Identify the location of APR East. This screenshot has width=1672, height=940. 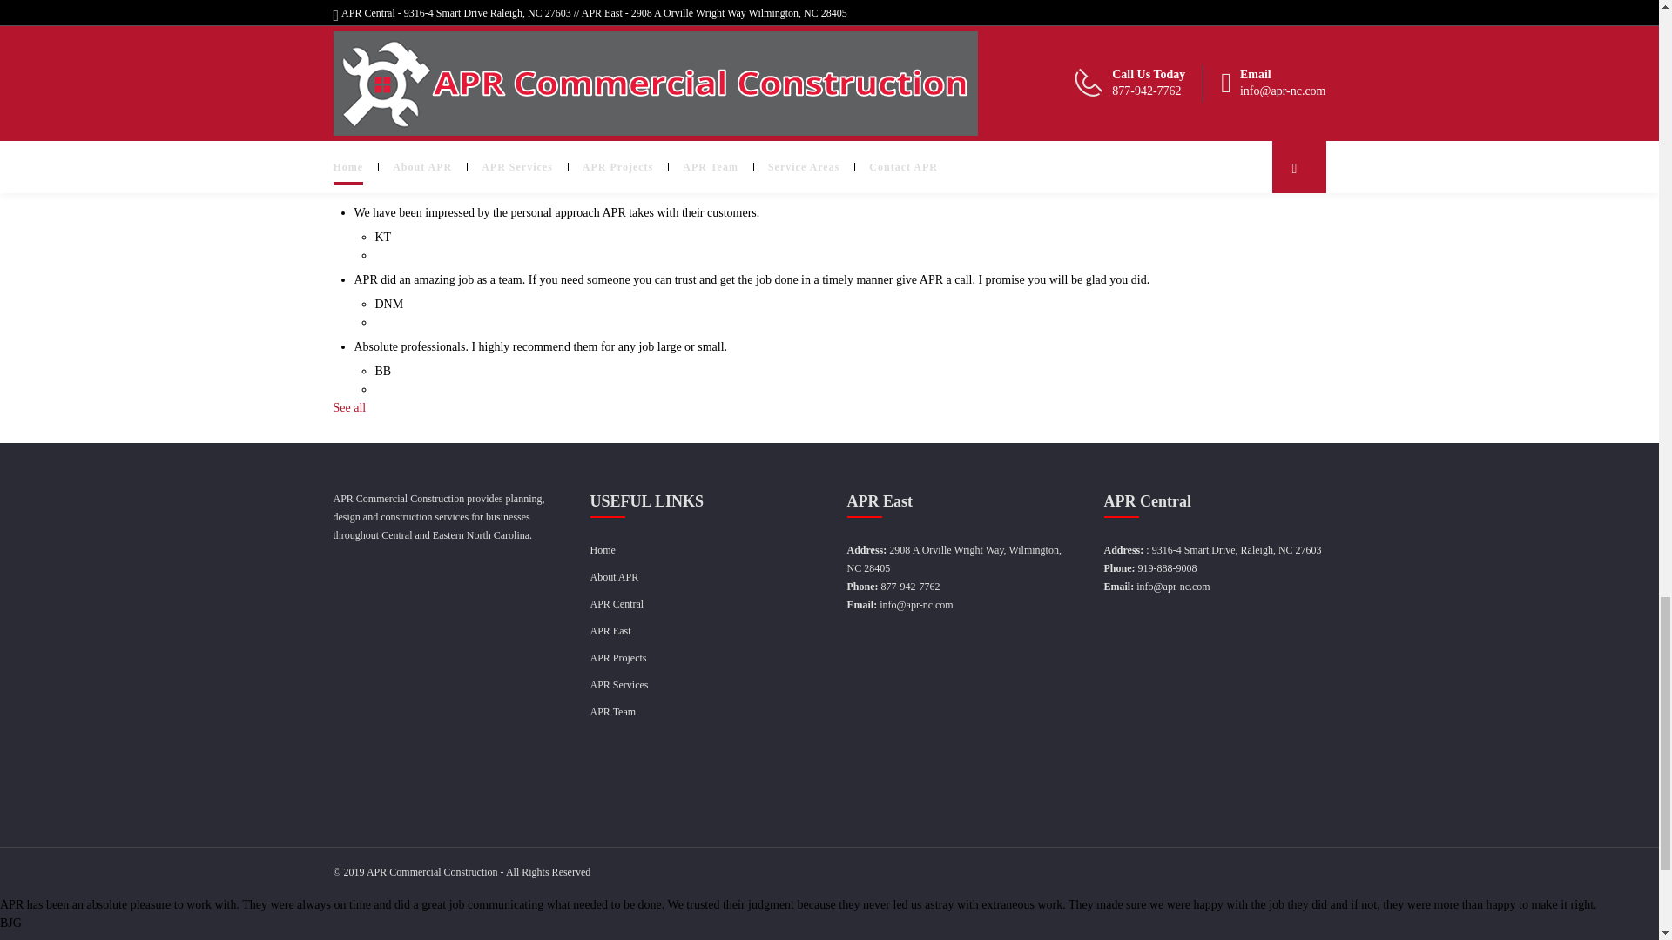
(610, 631).